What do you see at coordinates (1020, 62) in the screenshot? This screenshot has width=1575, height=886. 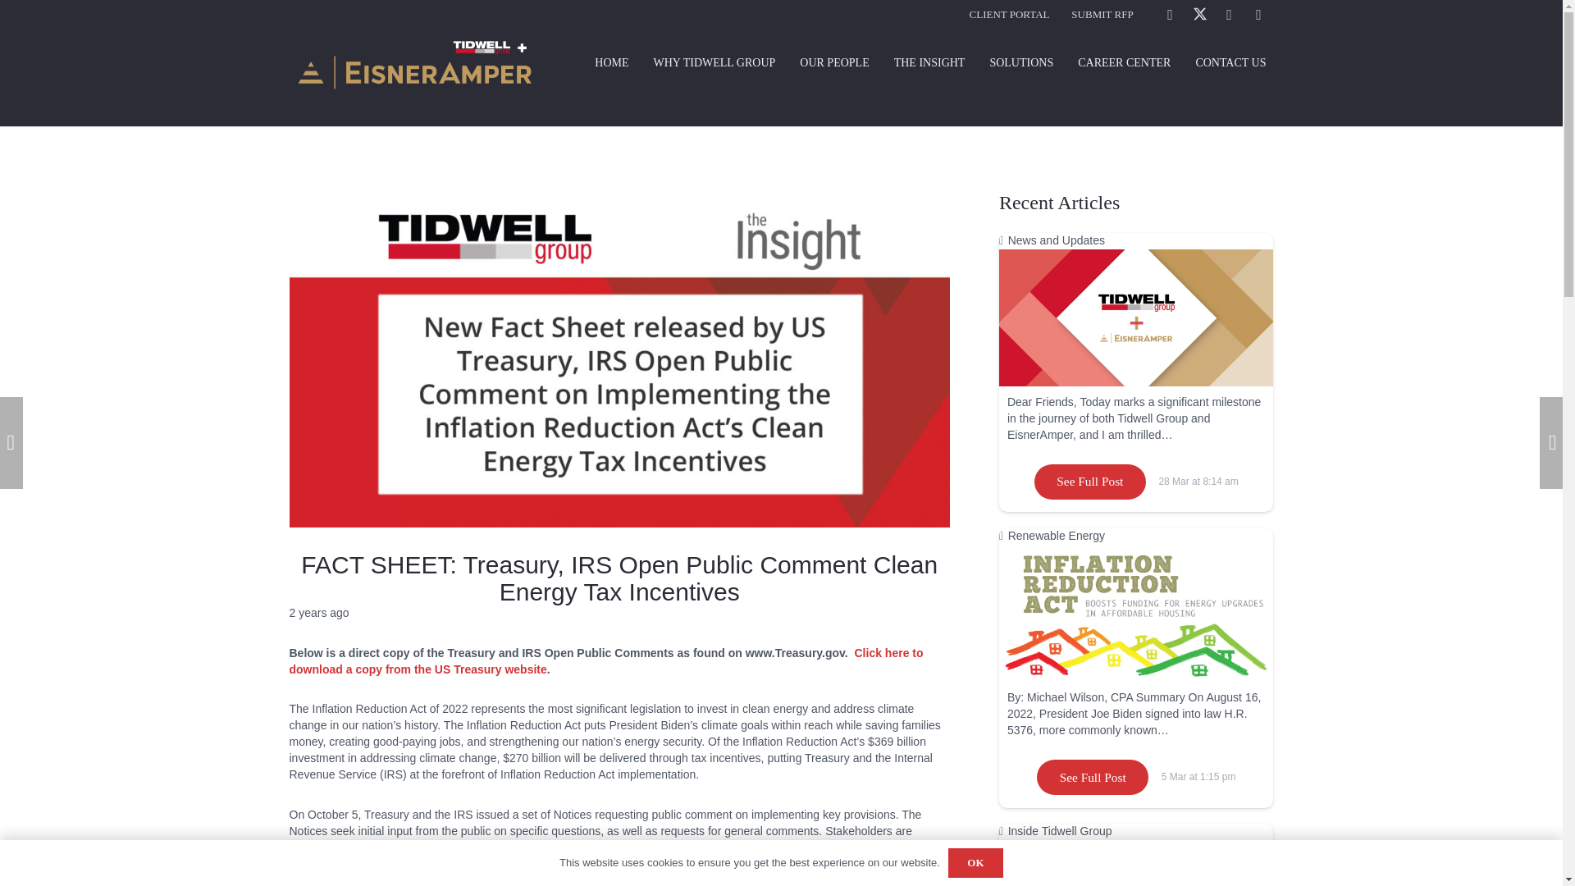 I see `SOLUTIONS` at bounding box center [1020, 62].